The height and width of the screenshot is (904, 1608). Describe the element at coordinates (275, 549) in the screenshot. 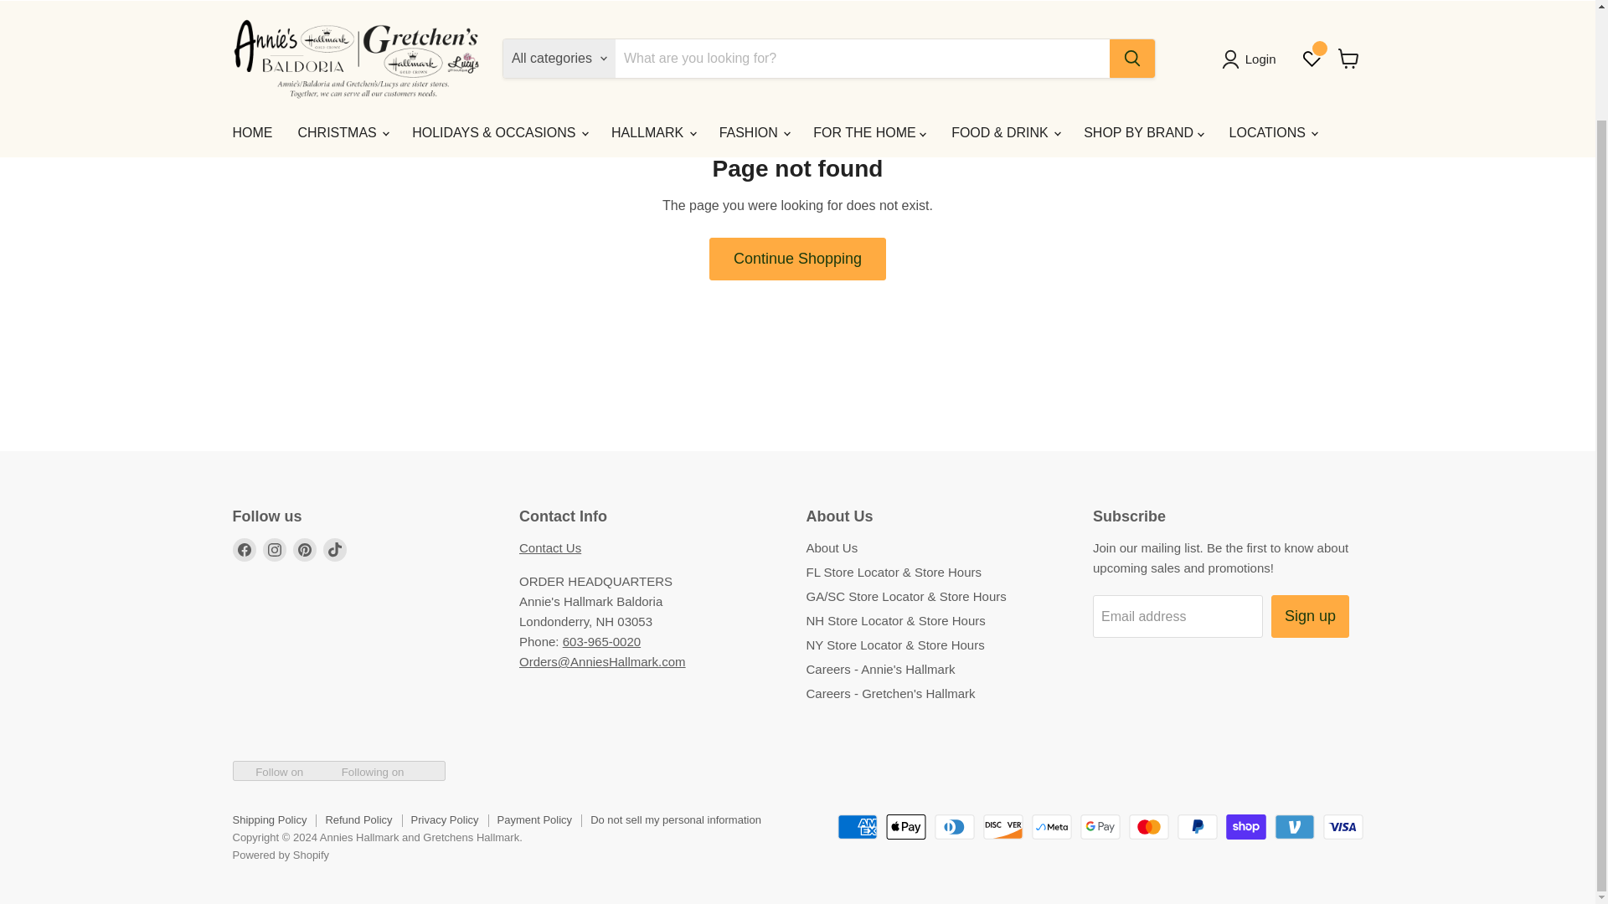

I see `Instagram` at that location.